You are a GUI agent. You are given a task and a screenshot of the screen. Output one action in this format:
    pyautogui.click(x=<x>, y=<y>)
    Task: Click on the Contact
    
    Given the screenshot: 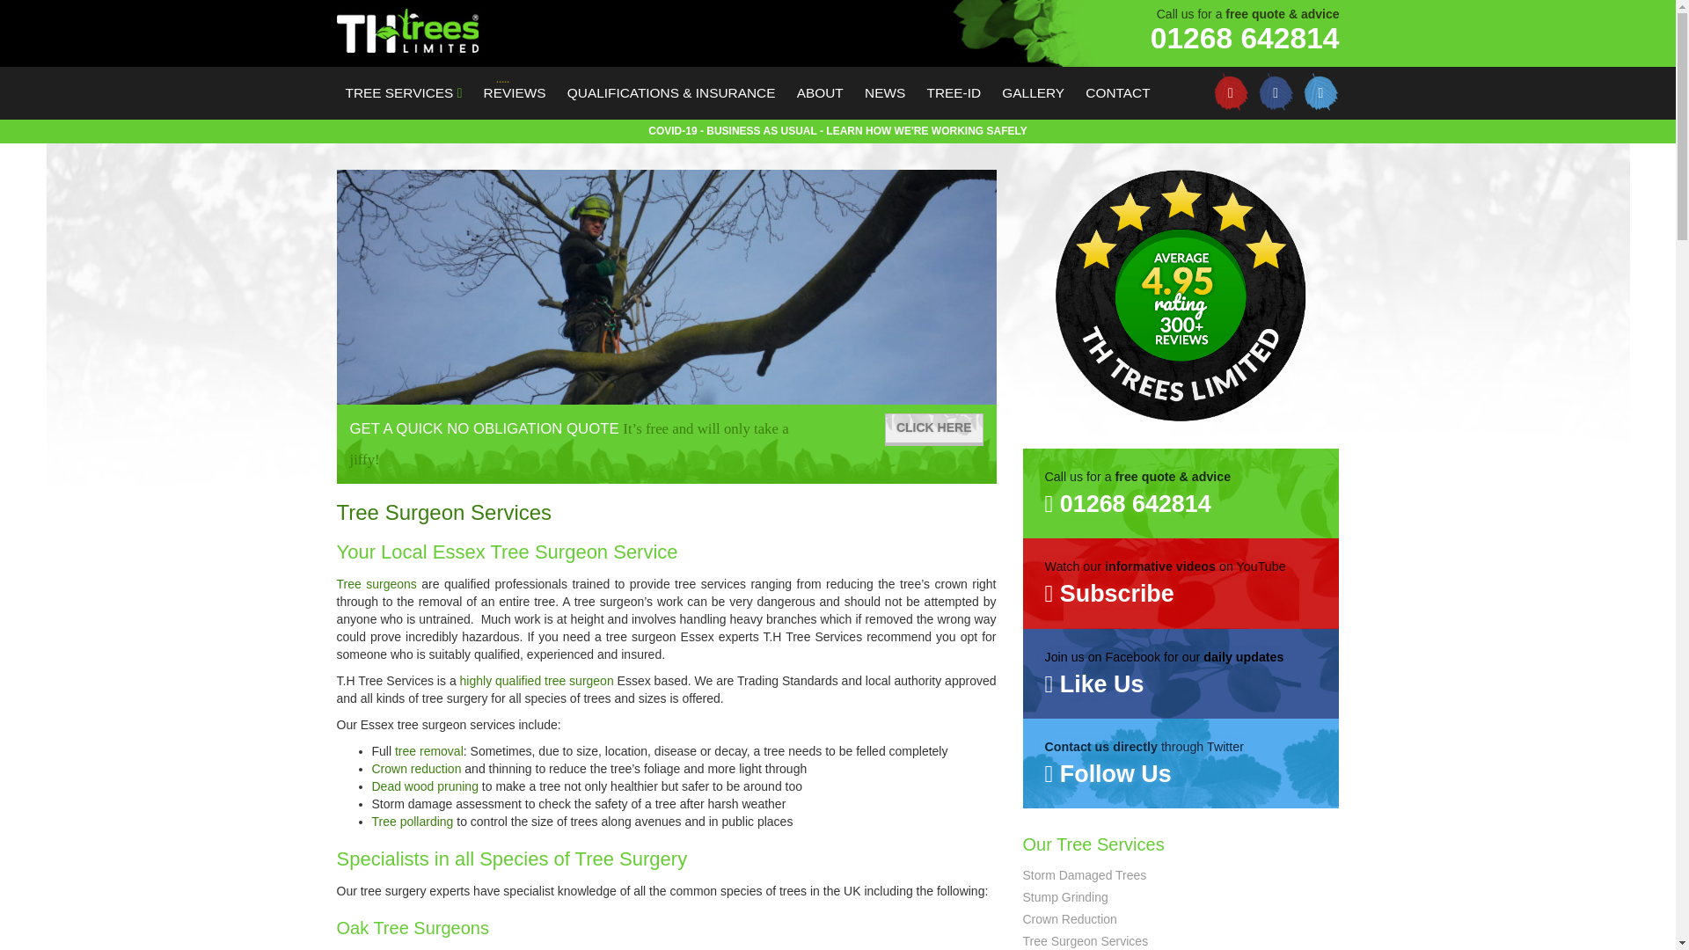 What is the action you would take?
    pyautogui.click(x=1117, y=93)
    